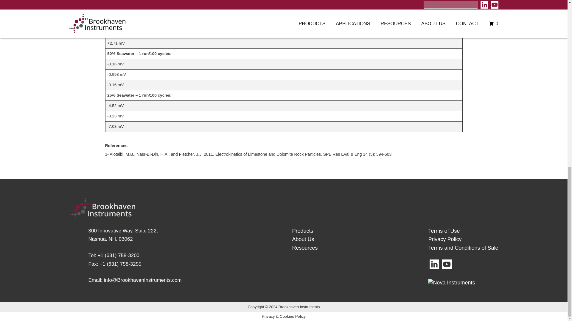 The image size is (572, 321). What do you see at coordinates (123, 235) in the screenshot?
I see `Products` at bounding box center [123, 235].